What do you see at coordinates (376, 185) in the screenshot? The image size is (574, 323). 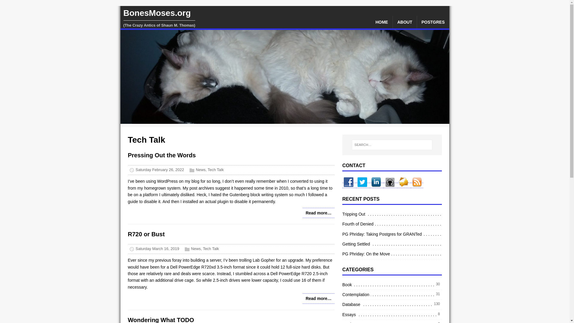 I see `LinkedIn` at bounding box center [376, 185].